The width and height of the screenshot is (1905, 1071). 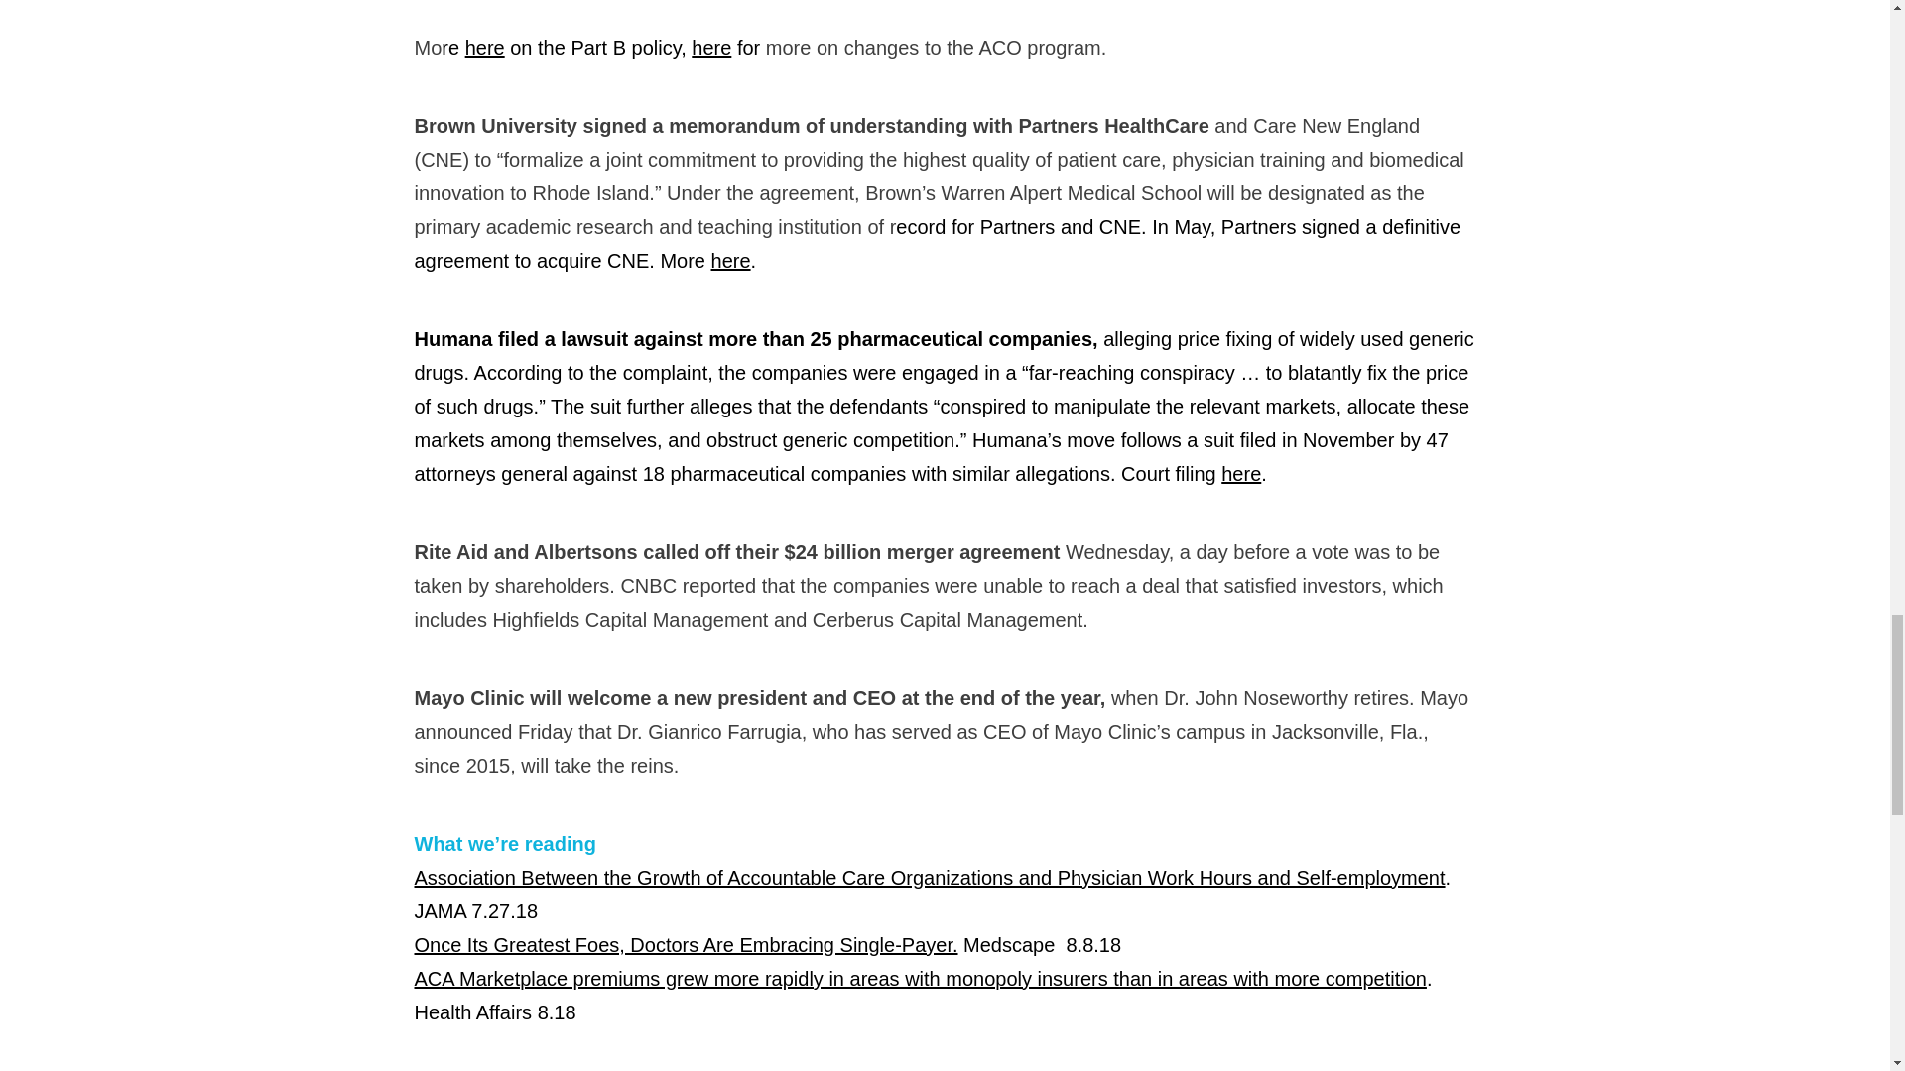 What do you see at coordinates (730, 260) in the screenshot?
I see `here` at bounding box center [730, 260].